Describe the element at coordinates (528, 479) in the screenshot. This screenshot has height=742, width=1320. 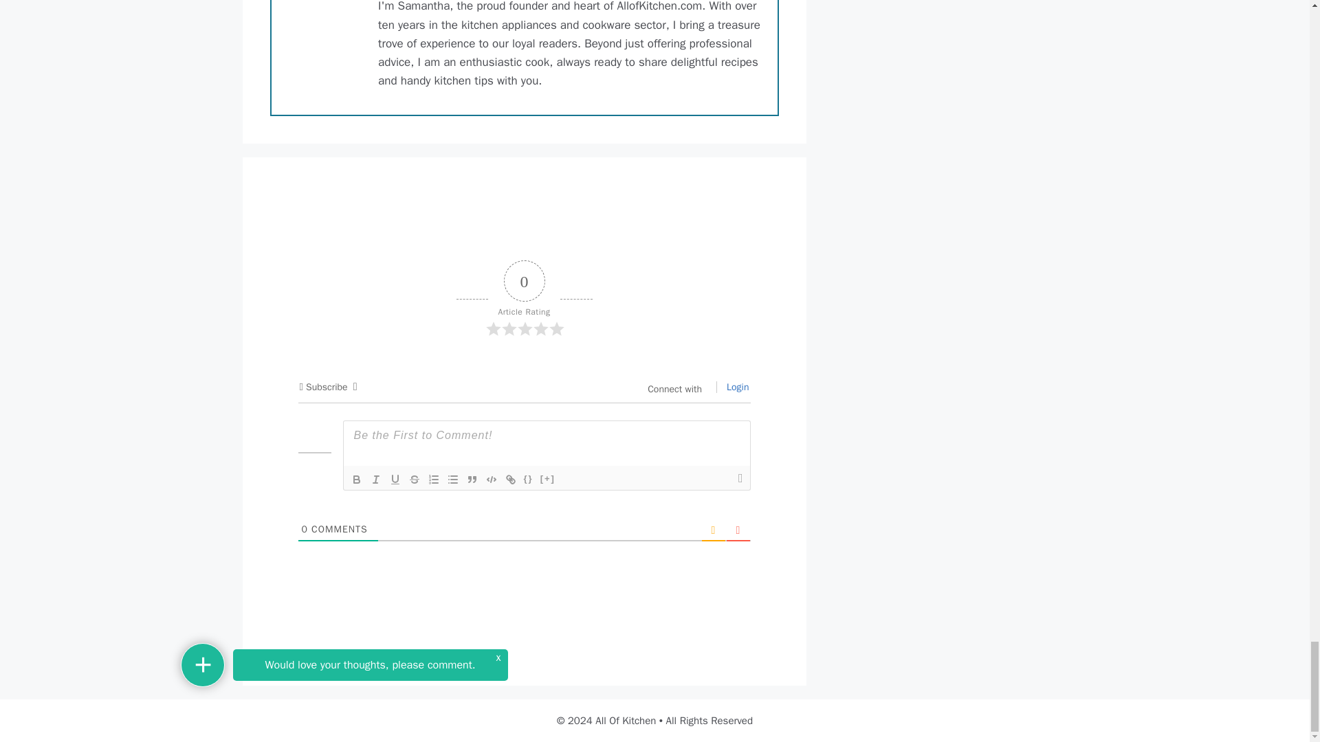
I see `Source Code` at that location.